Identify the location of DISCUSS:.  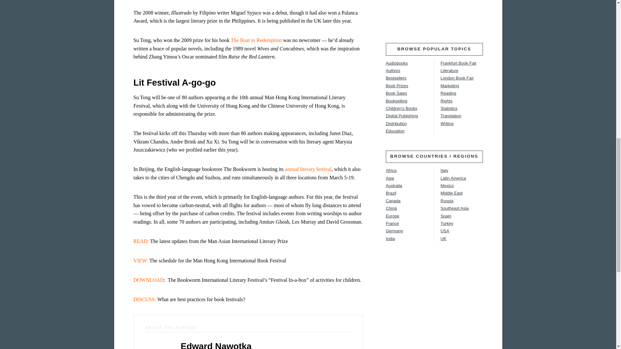
(144, 299).